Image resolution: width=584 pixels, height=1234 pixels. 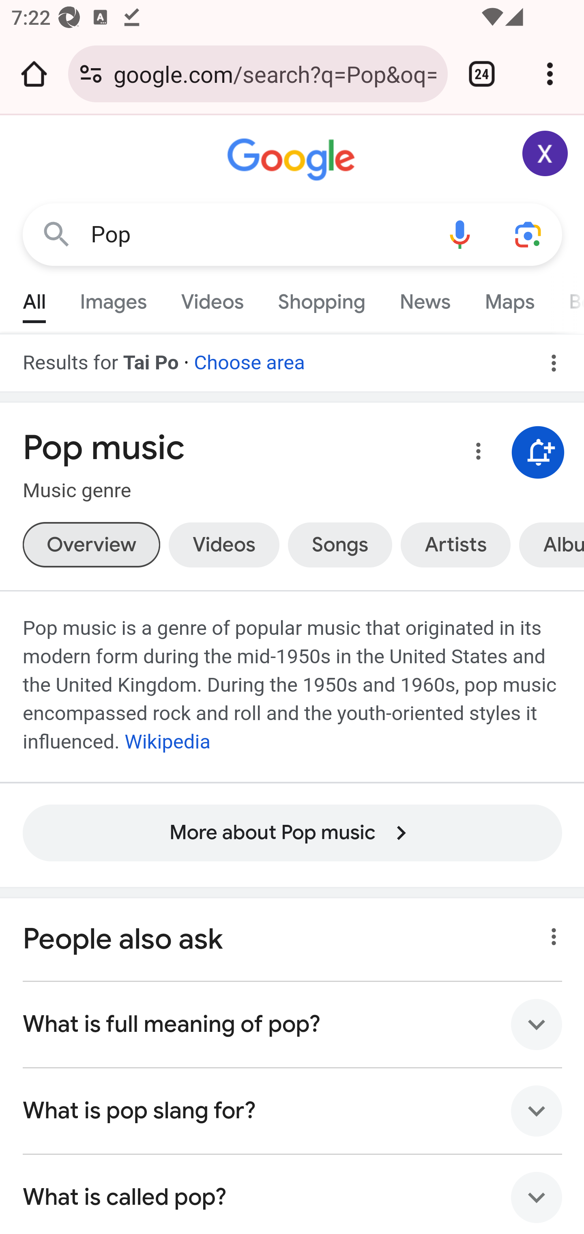 I want to click on Choose area, so click(x=249, y=357).